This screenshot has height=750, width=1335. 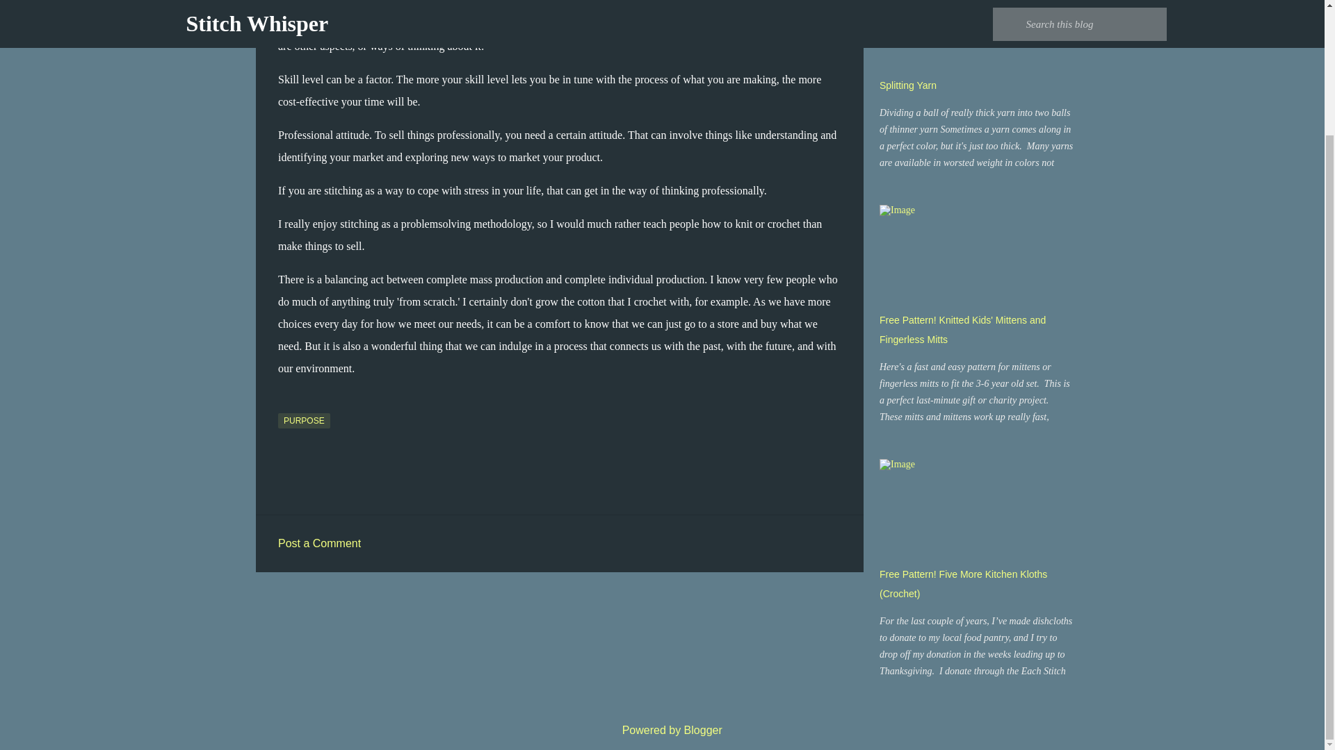 I want to click on Powered by Blogger, so click(x=662, y=730).